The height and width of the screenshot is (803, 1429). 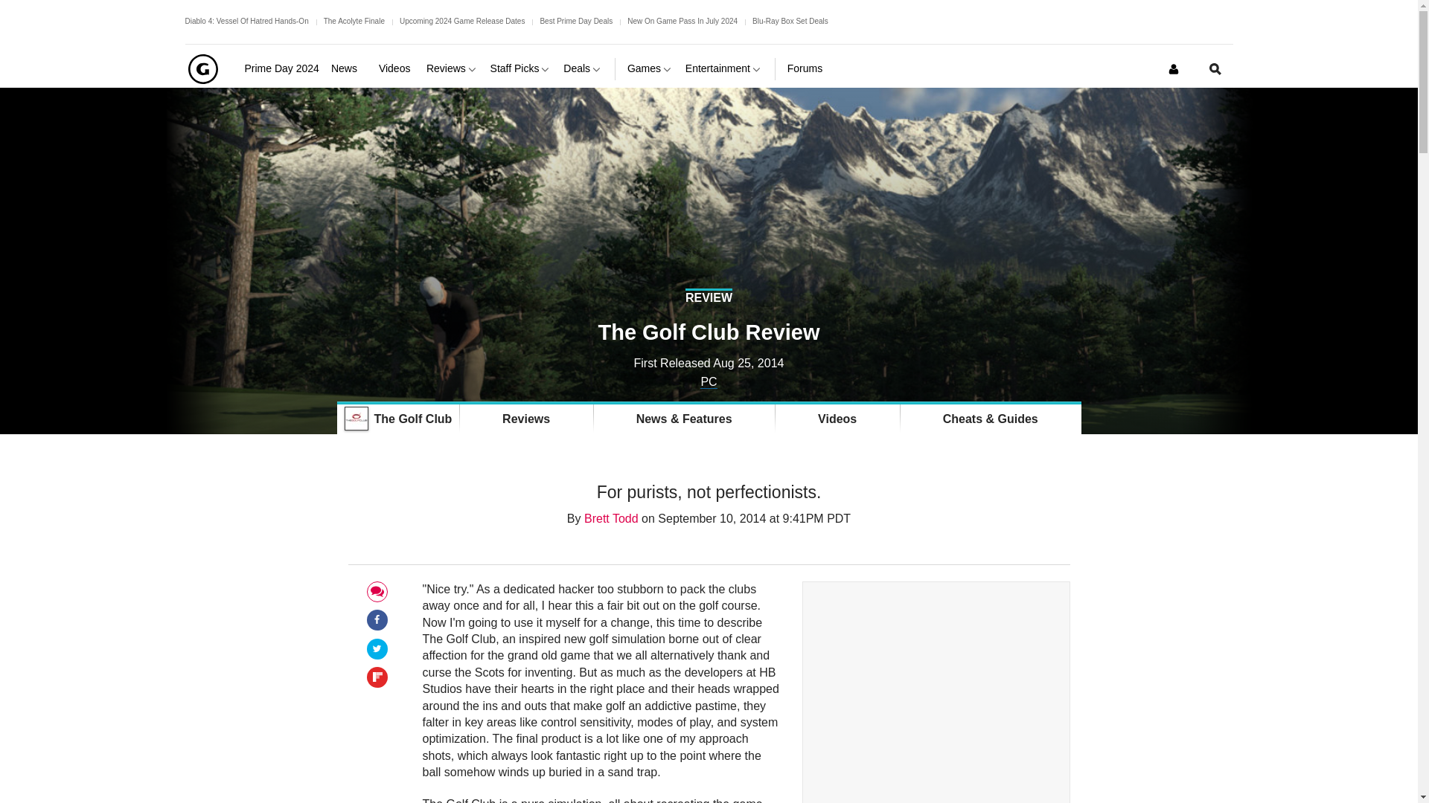 What do you see at coordinates (790, 21) in the screenshot?
I see `Blu-Ray Box Set Deals` at bounding box center [790, 21].